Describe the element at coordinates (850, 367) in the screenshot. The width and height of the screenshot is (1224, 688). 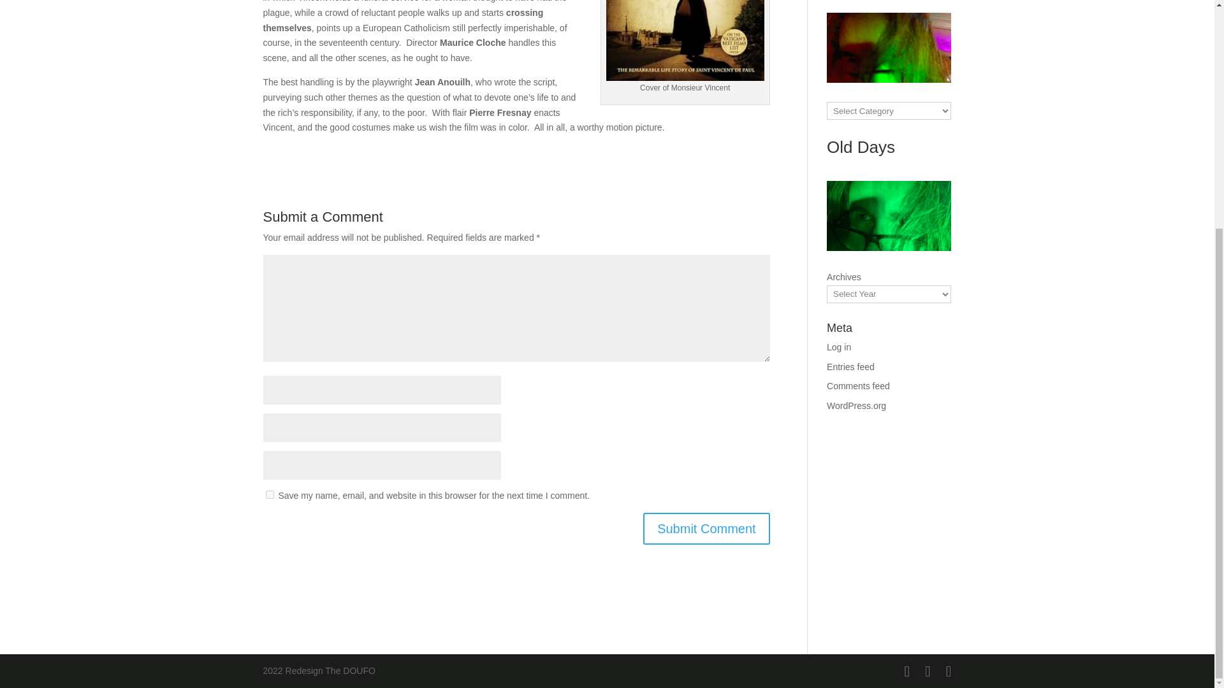
I see `Entries feed` at that location.